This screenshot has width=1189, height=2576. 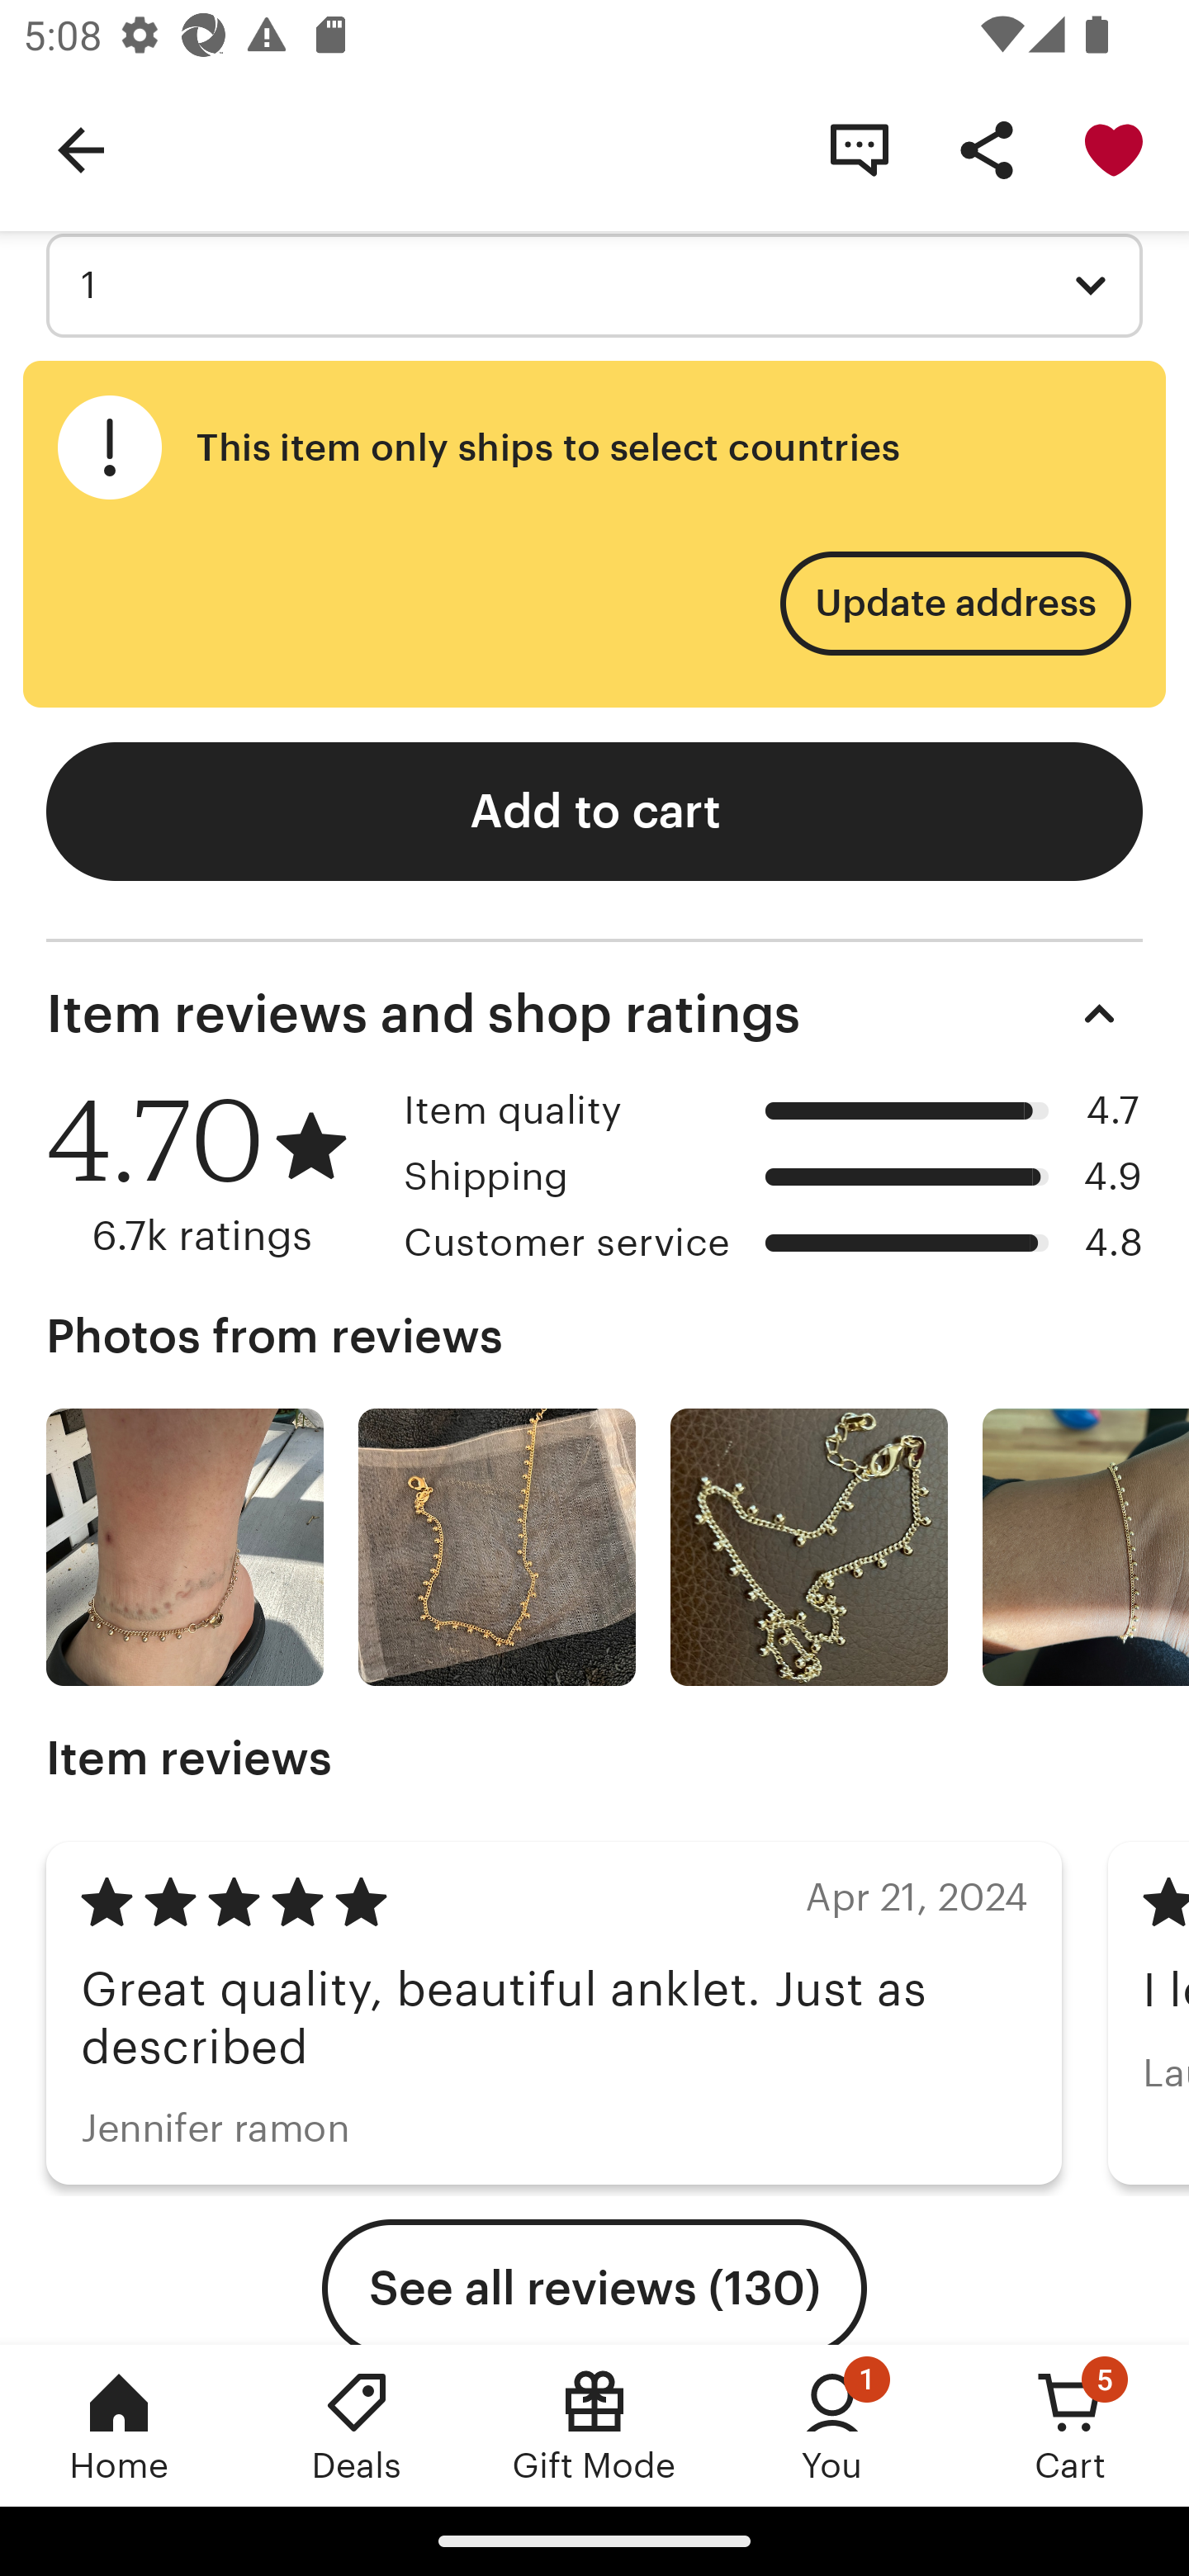 I want to click on Photo from review, so click(x=809, y=1546).